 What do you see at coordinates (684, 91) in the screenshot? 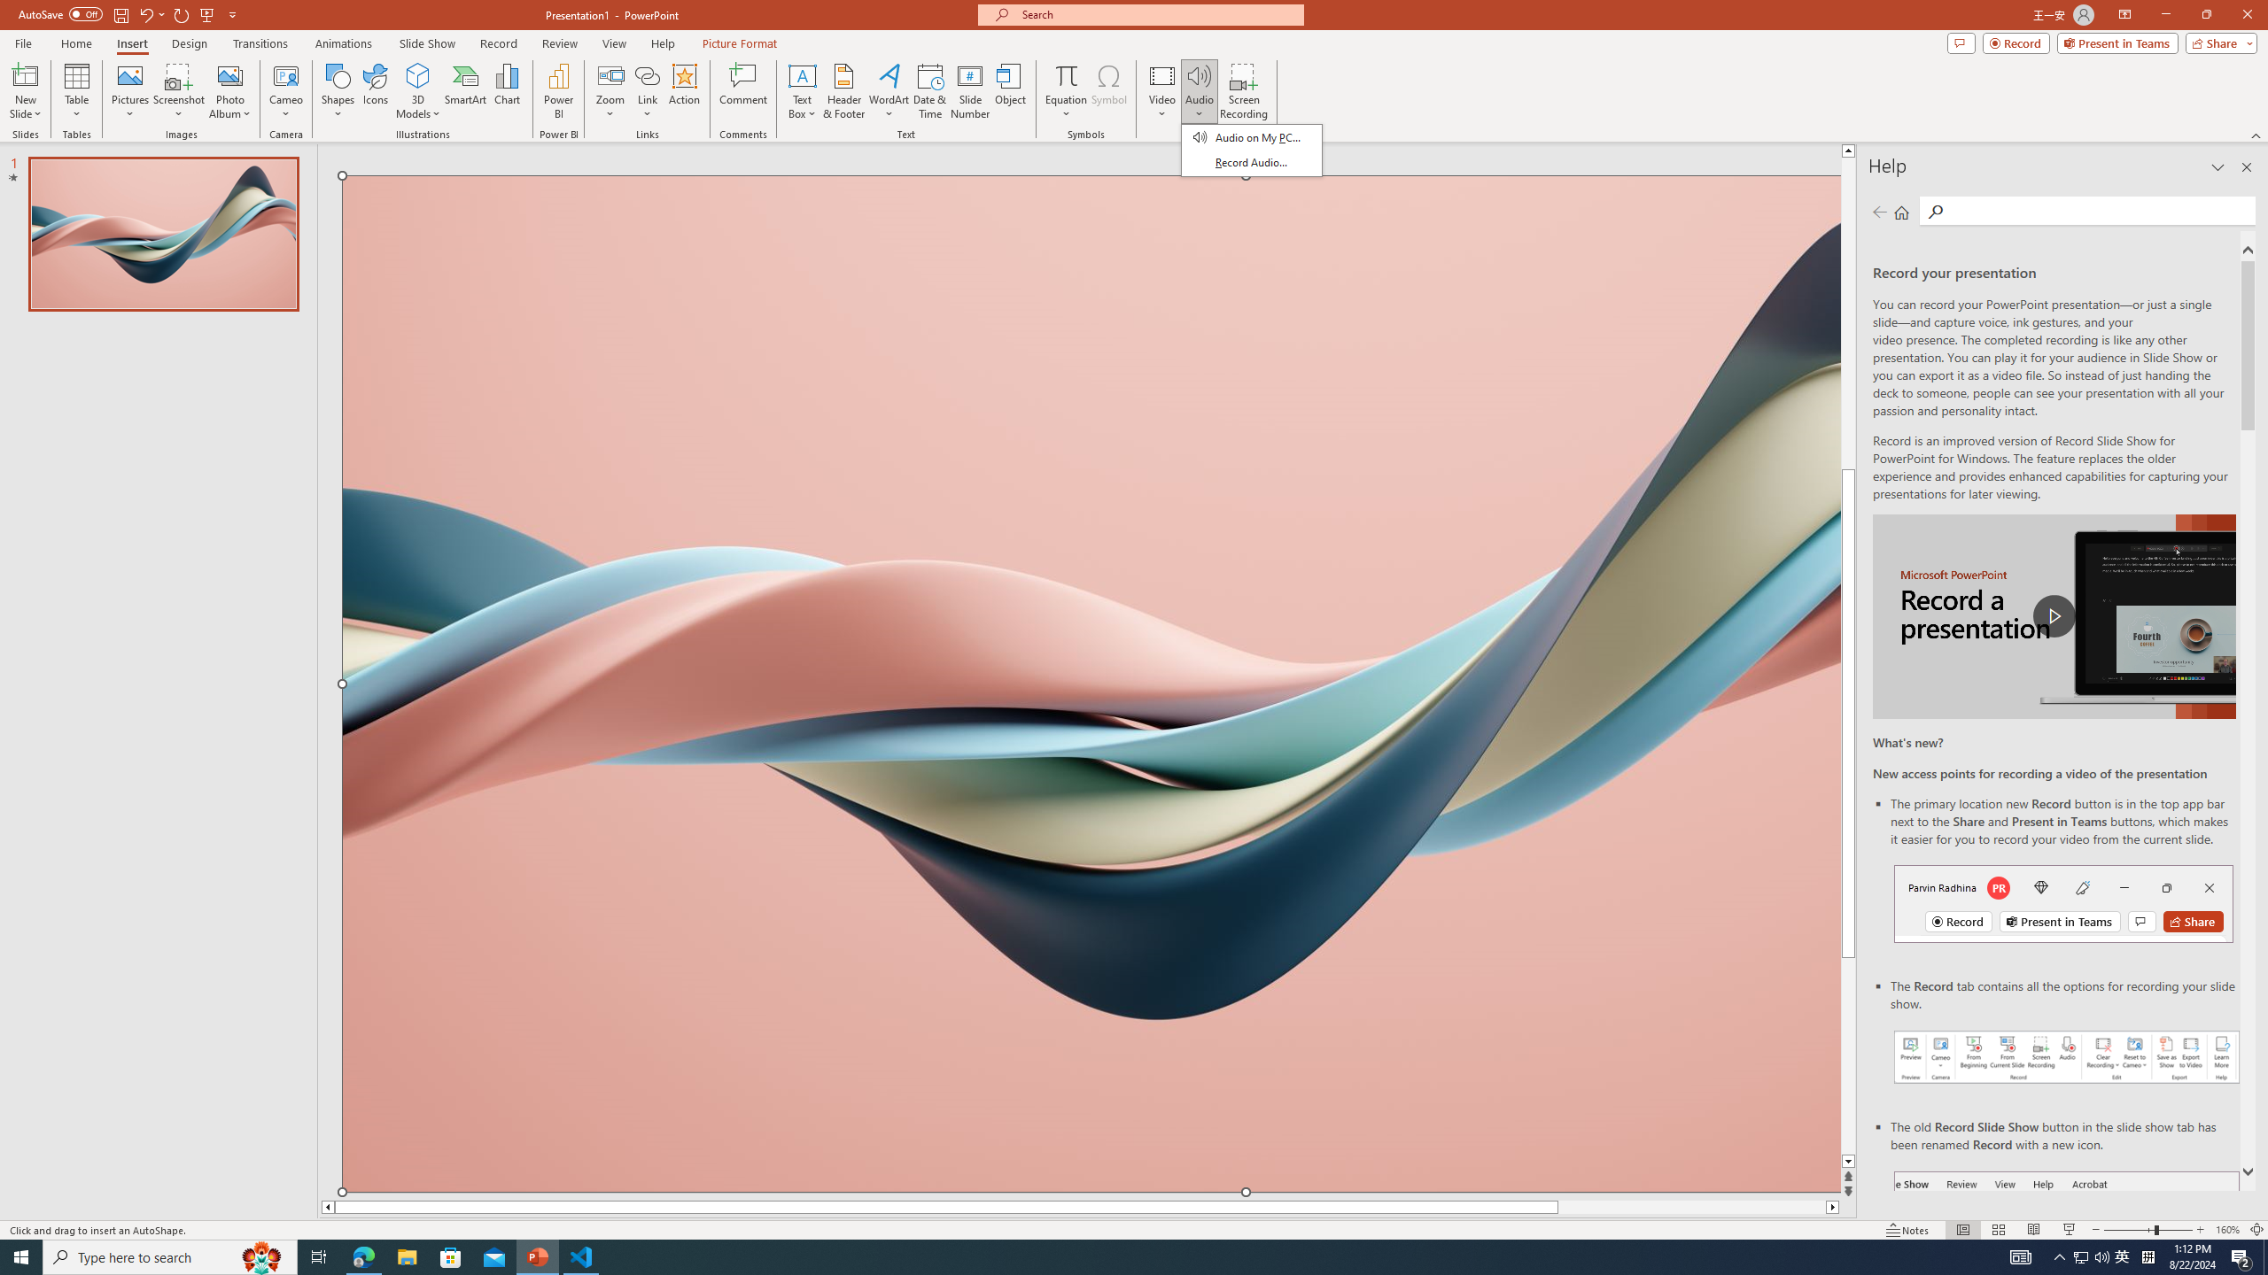
I see `Action` at bounding box center [684, 91].